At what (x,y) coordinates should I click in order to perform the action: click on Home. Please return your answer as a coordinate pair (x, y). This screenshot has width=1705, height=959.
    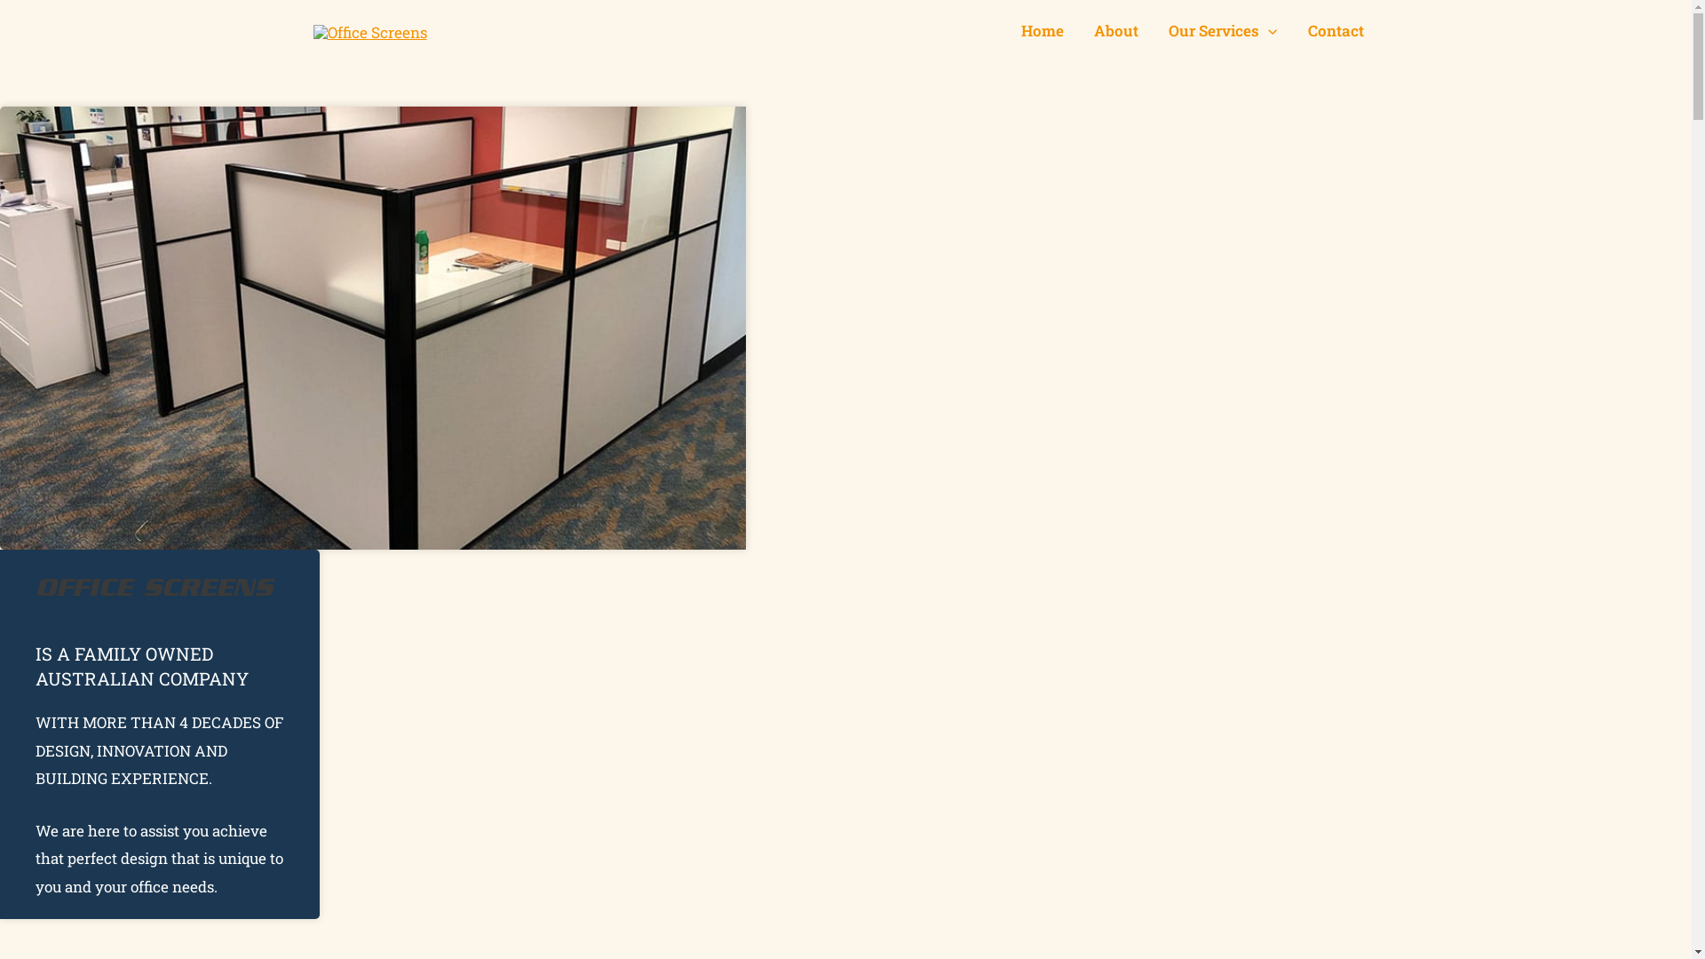
    Looking at the image, I should click on (1043, 31).